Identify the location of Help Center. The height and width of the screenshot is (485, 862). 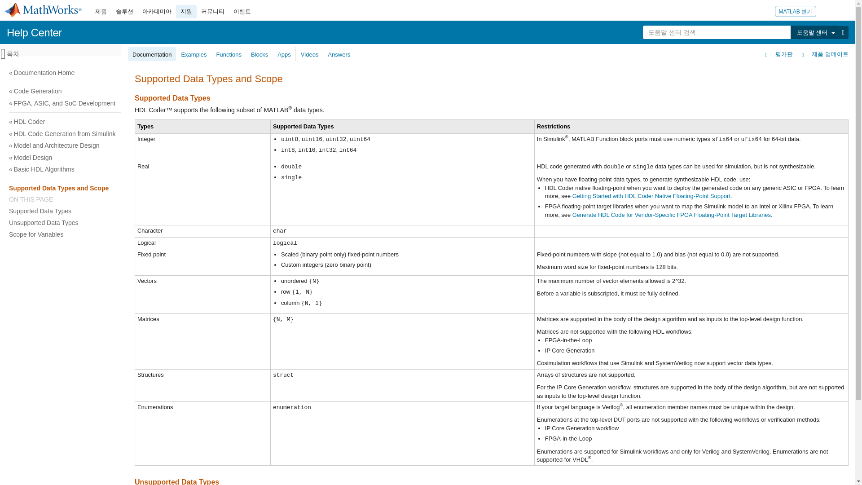
(34, 32).